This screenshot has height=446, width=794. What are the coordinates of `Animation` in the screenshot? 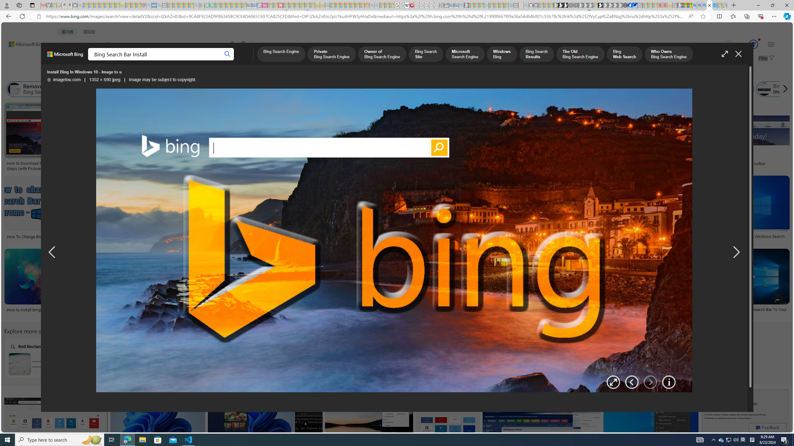 It's located at (759, 40).